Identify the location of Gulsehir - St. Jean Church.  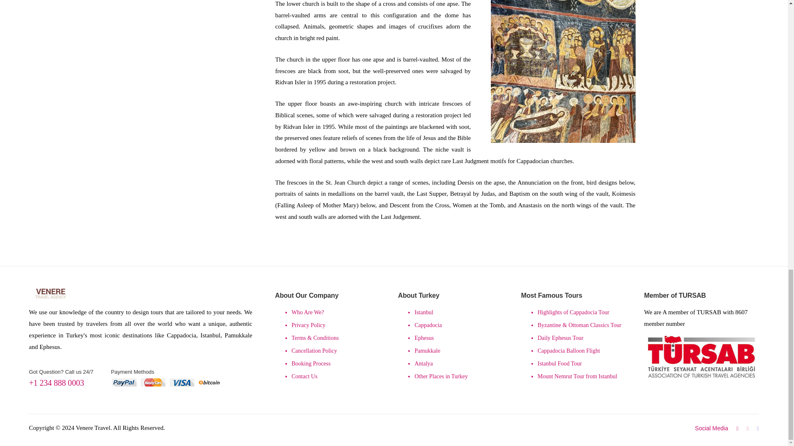
(563, 71).